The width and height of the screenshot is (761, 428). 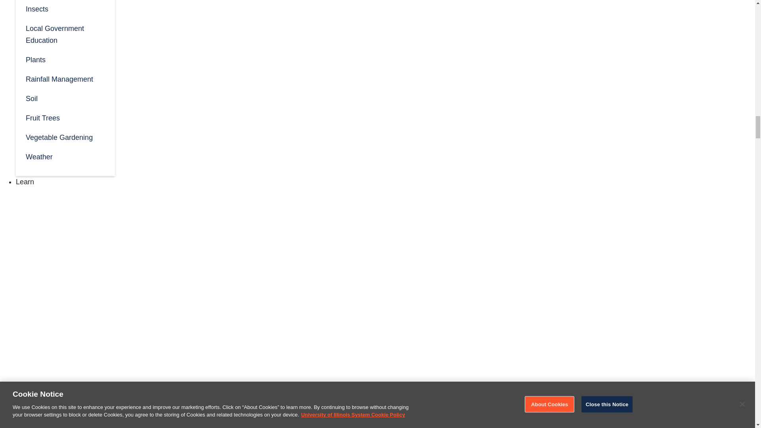 I want to click on Insects, so click(x=65, y=9).